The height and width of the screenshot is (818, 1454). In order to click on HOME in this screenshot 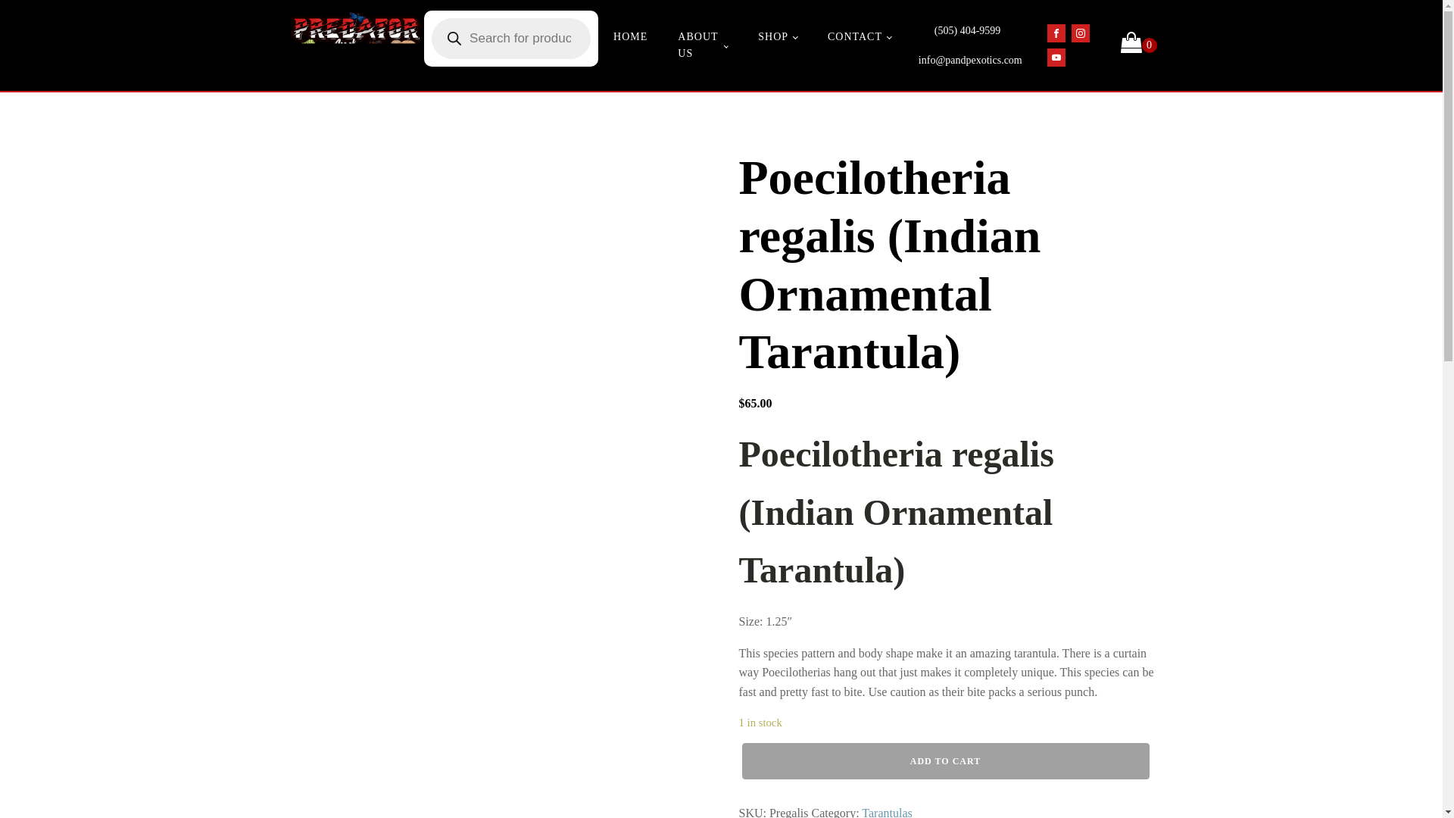, I will do `click(630, 37)`.